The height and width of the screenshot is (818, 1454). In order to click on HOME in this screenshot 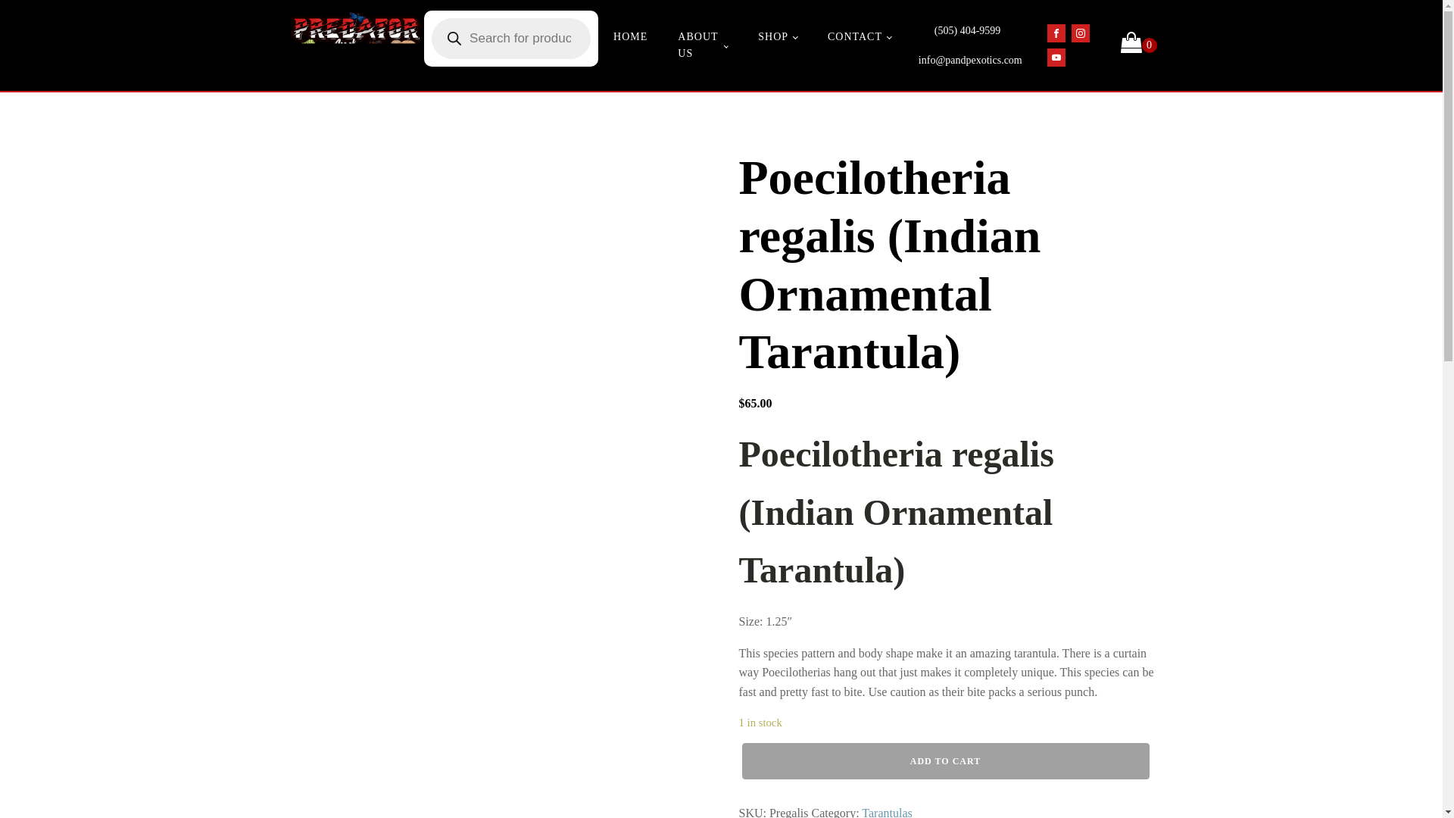, I will do `click(630, 37)`.